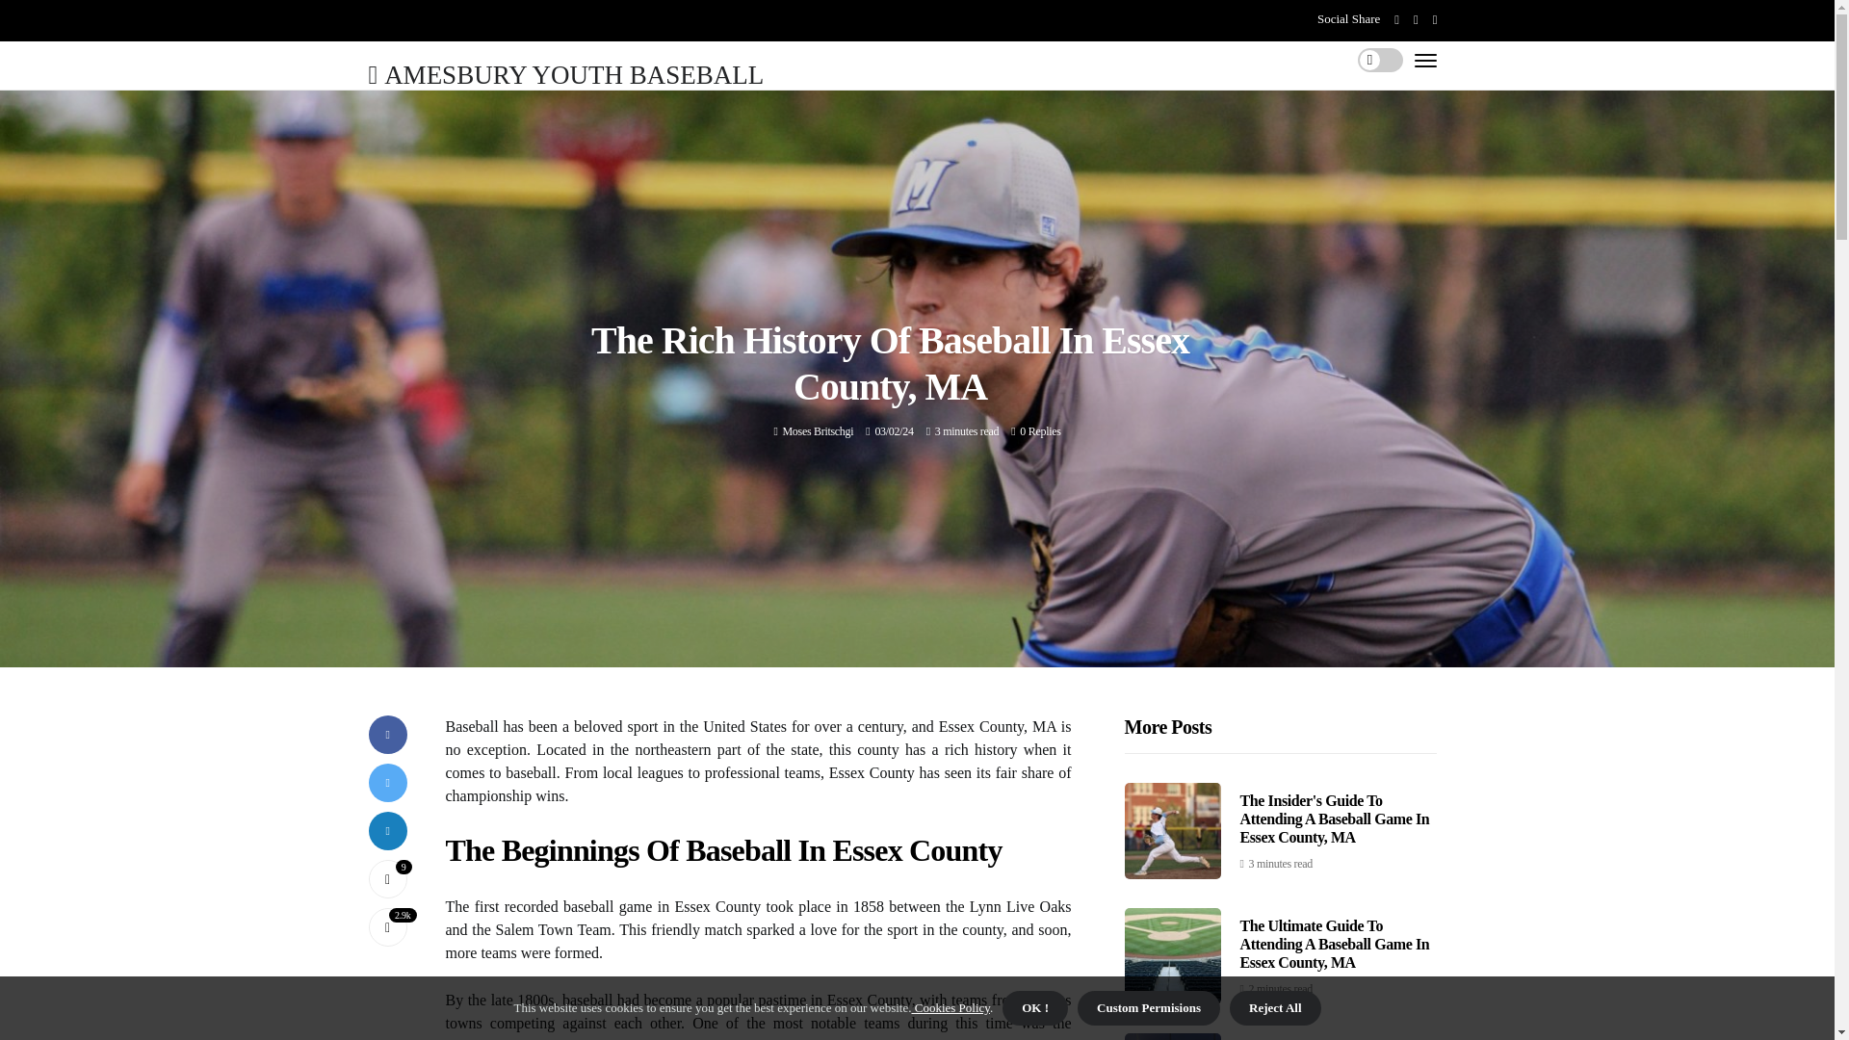  Describe the element at coordinates (1040, 430) in the screenshot. I see `0 Replies` at that location.